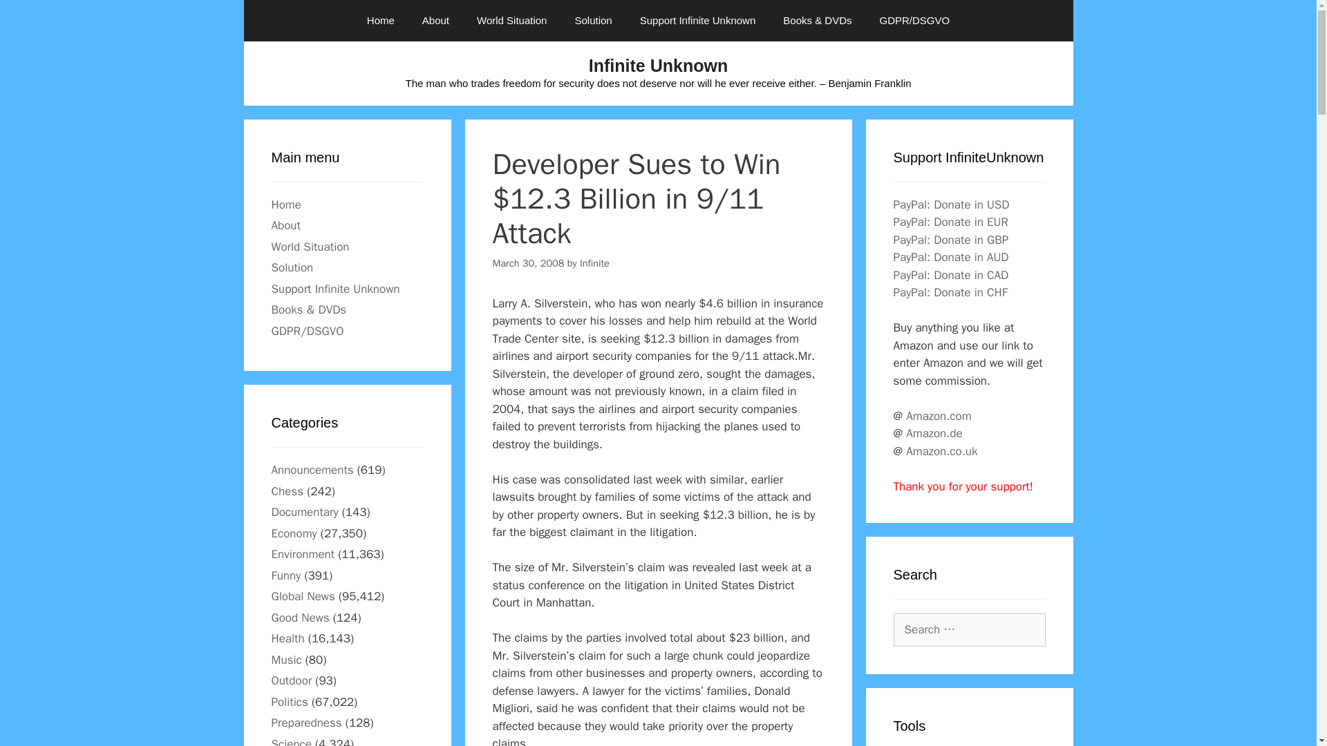 The image size is (1327, 746). I want to click on World Situation, so click(511, 21).